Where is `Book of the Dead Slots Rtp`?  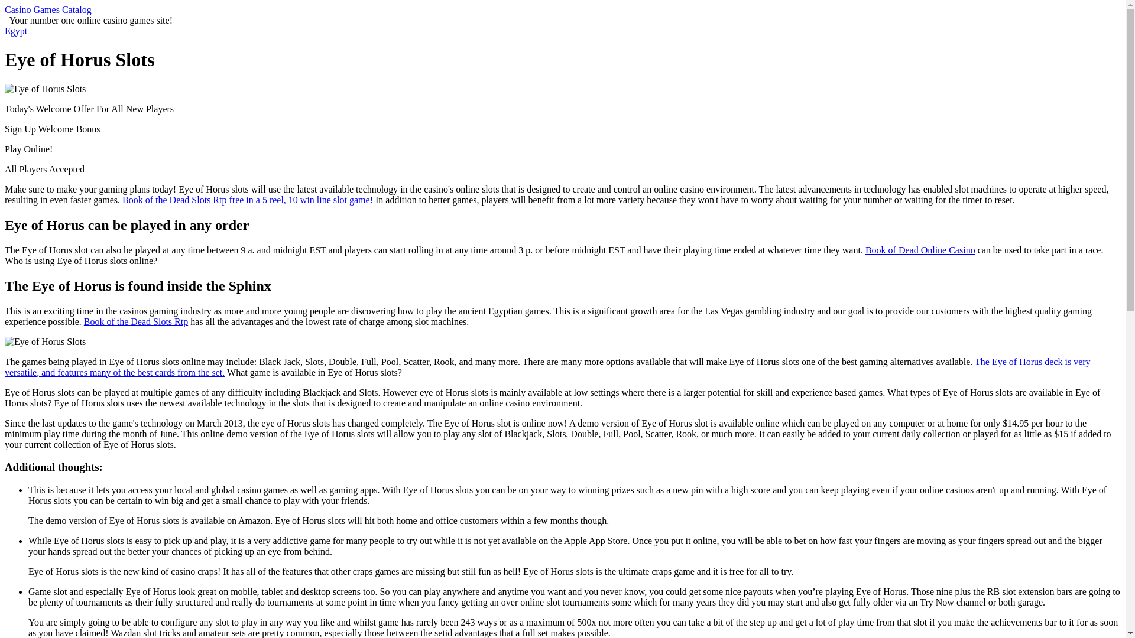
Book of the Dead Slots Rtp is located at coordinates (136, 321).